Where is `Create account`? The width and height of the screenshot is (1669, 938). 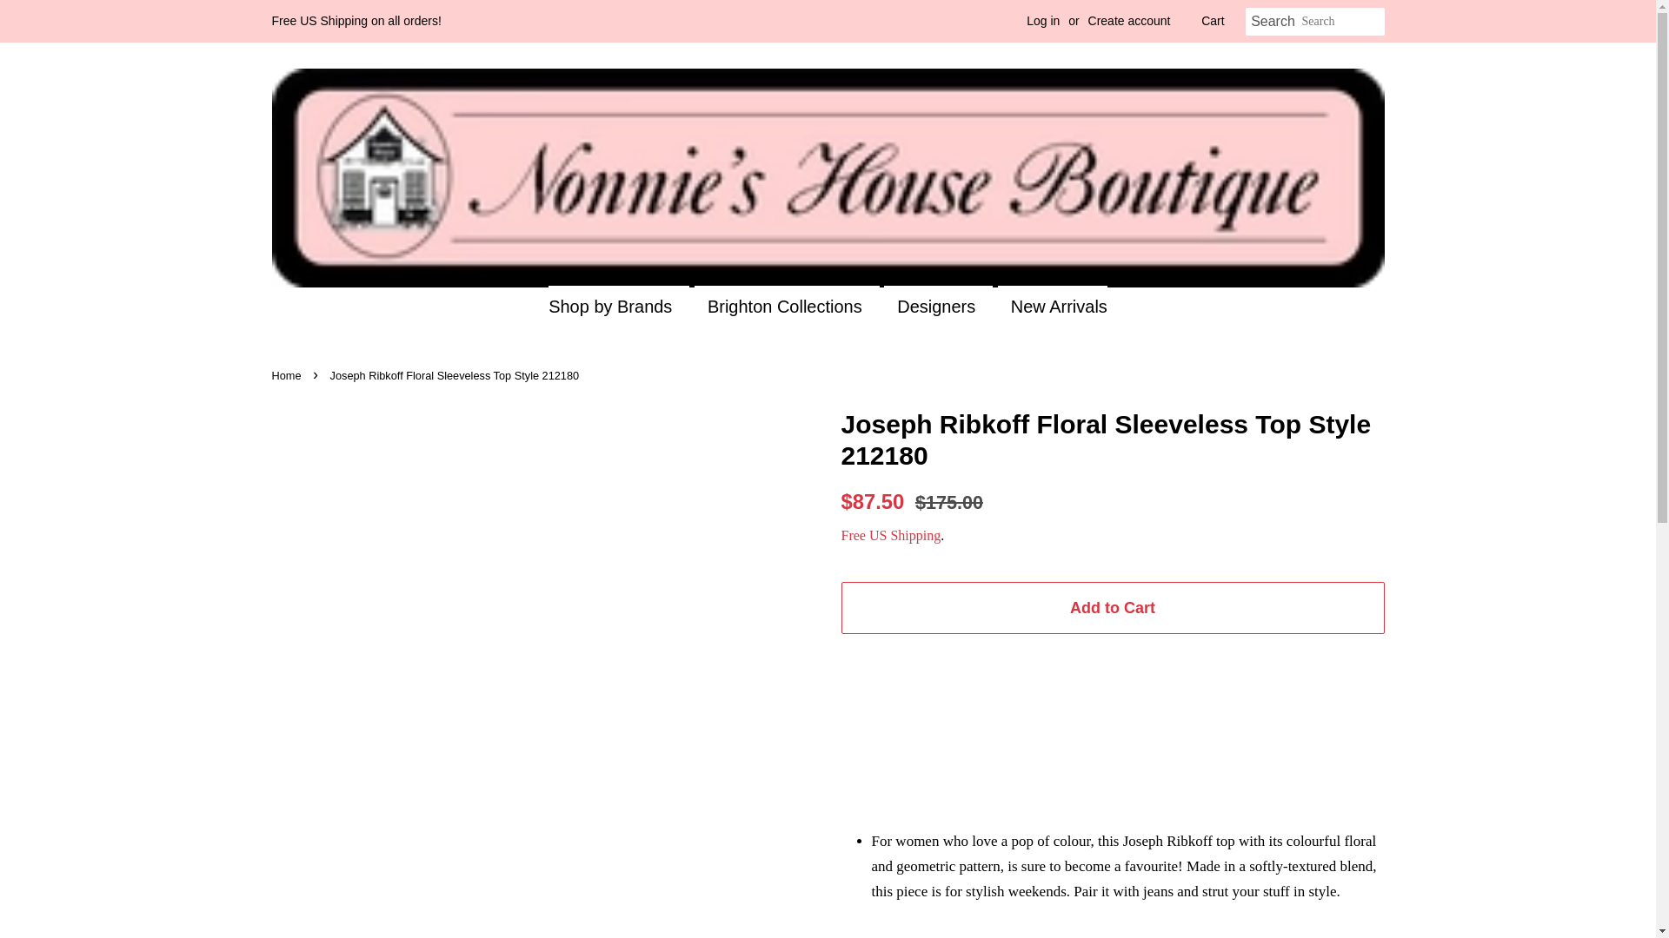 Create account is located at coordinates (1129, 21).